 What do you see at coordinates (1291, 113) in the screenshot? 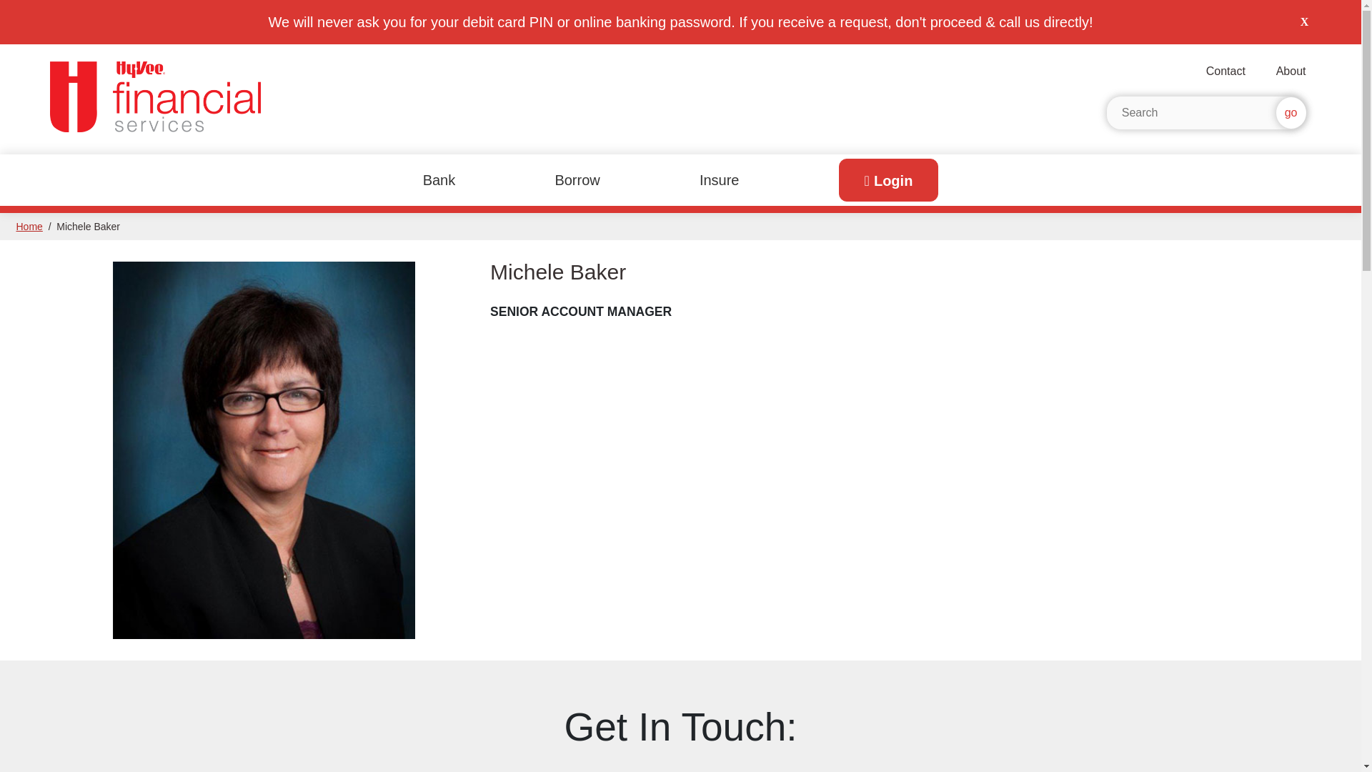
I see `go` at bounding box center [1291, 113].